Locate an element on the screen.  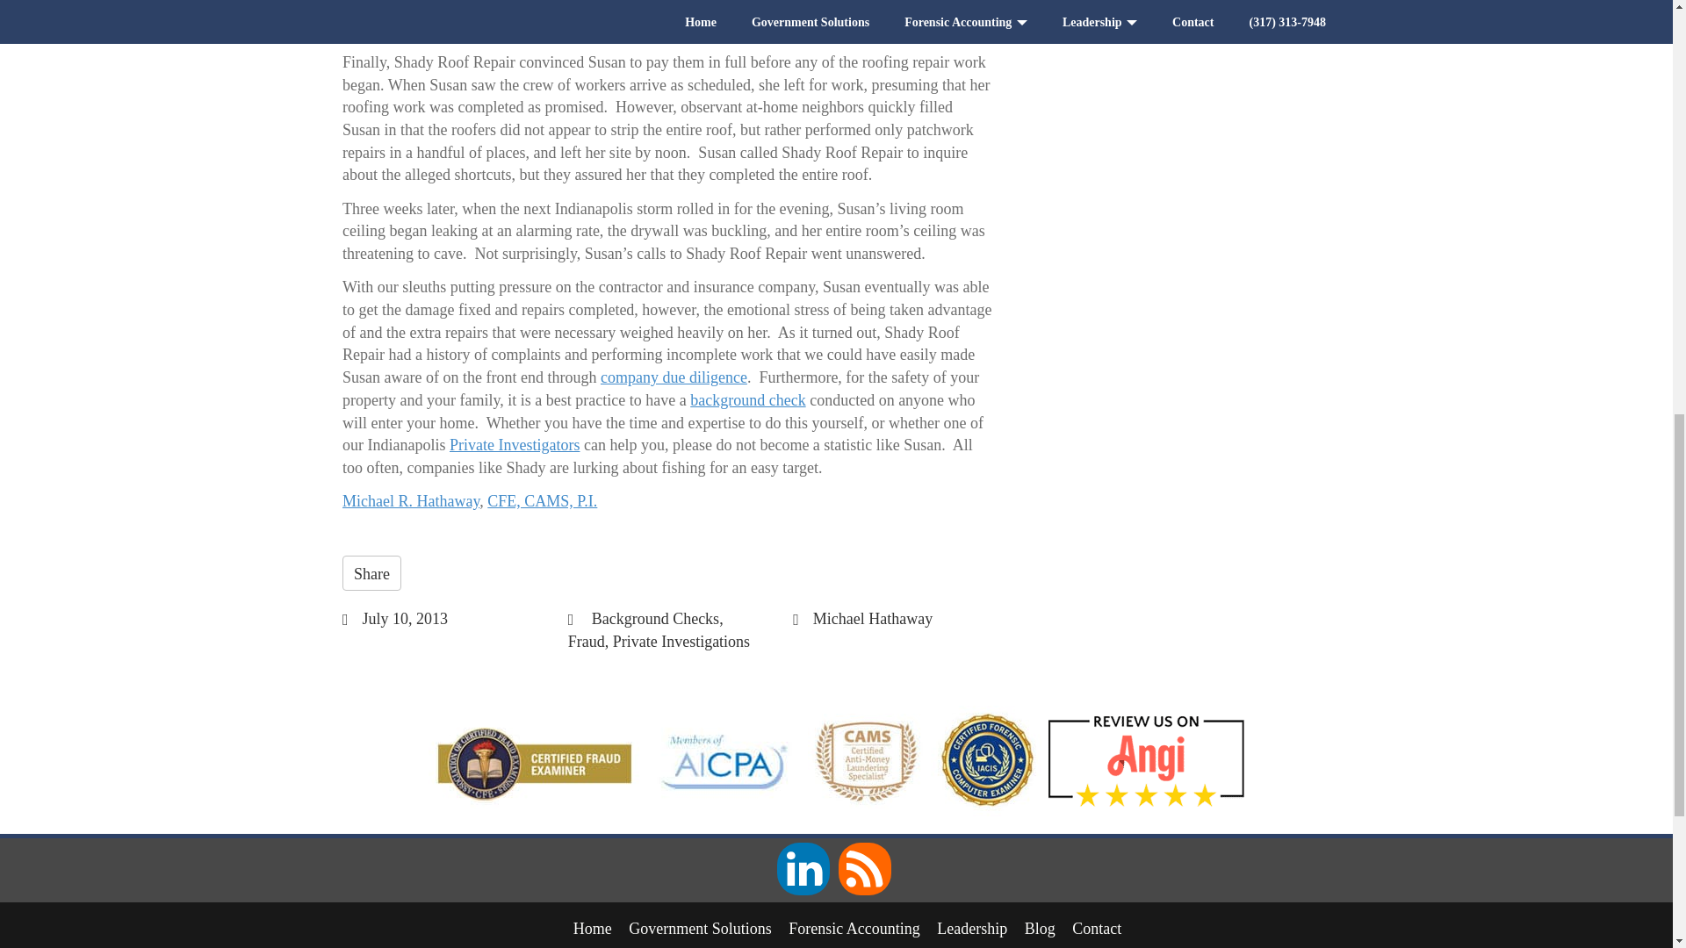
CPAs and Private Investigators Indianapolis is located at coordinates (592, 929).